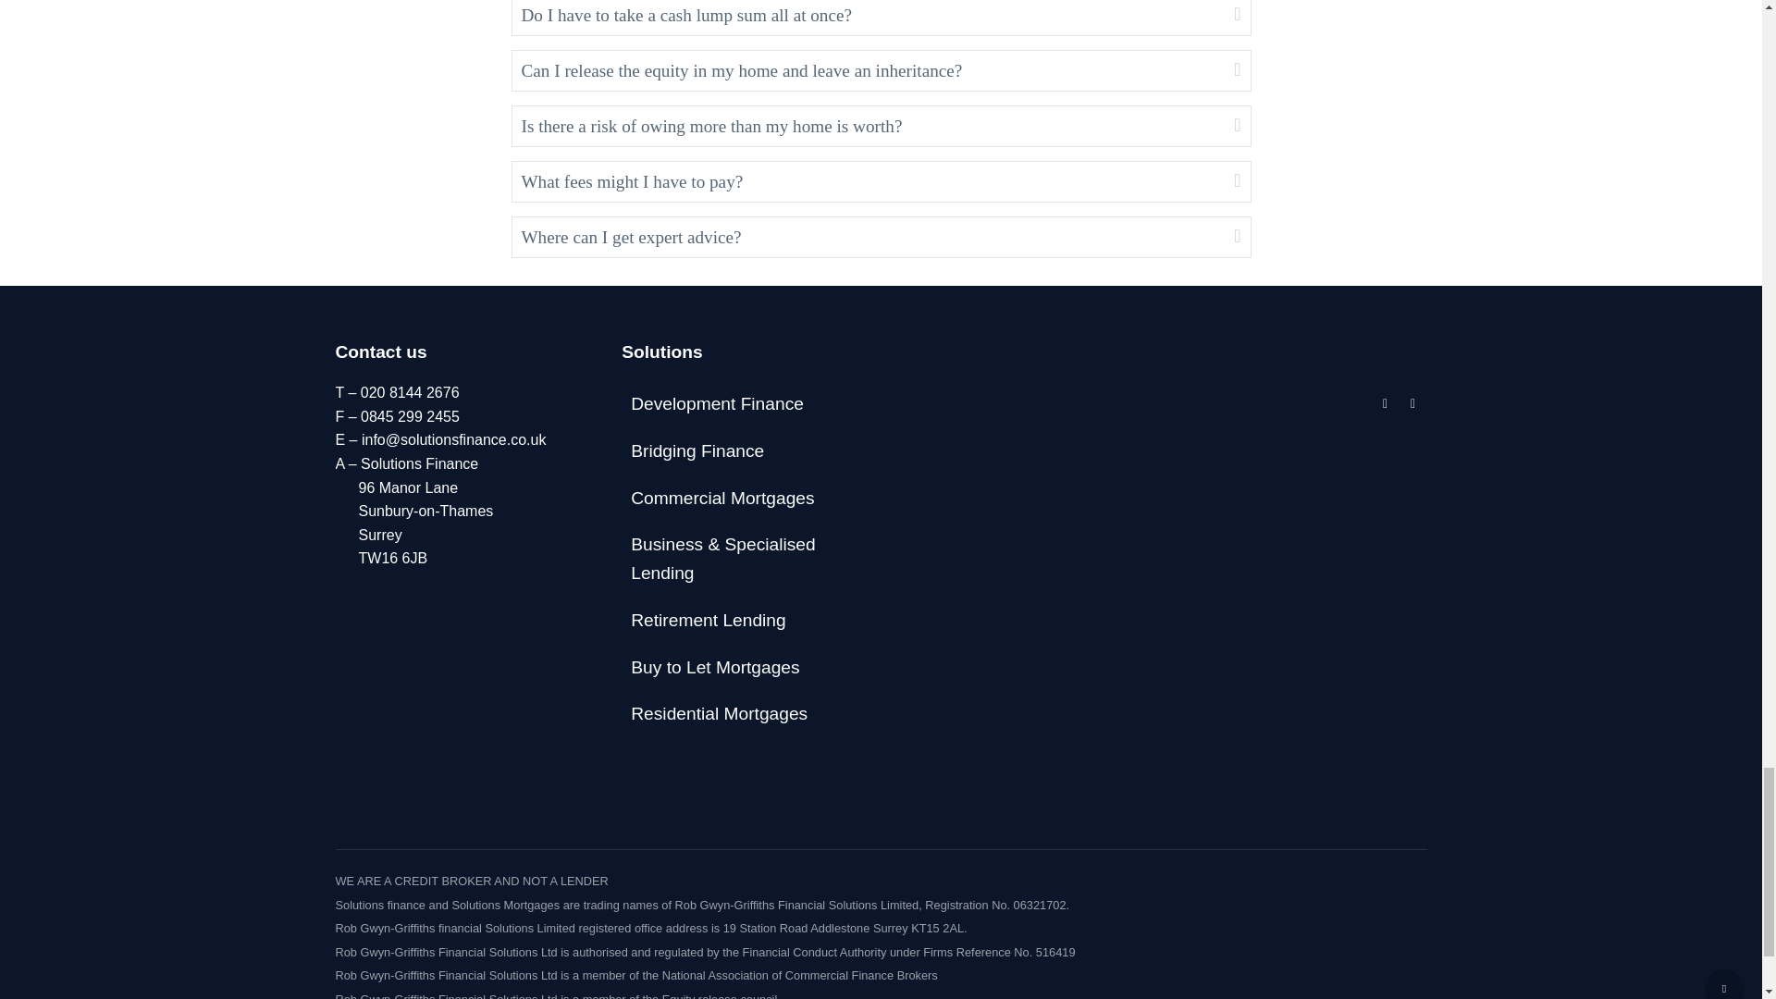  Describe the element at coordinates (738, 404) in the screenshot. I see `Development Finance` at that location.